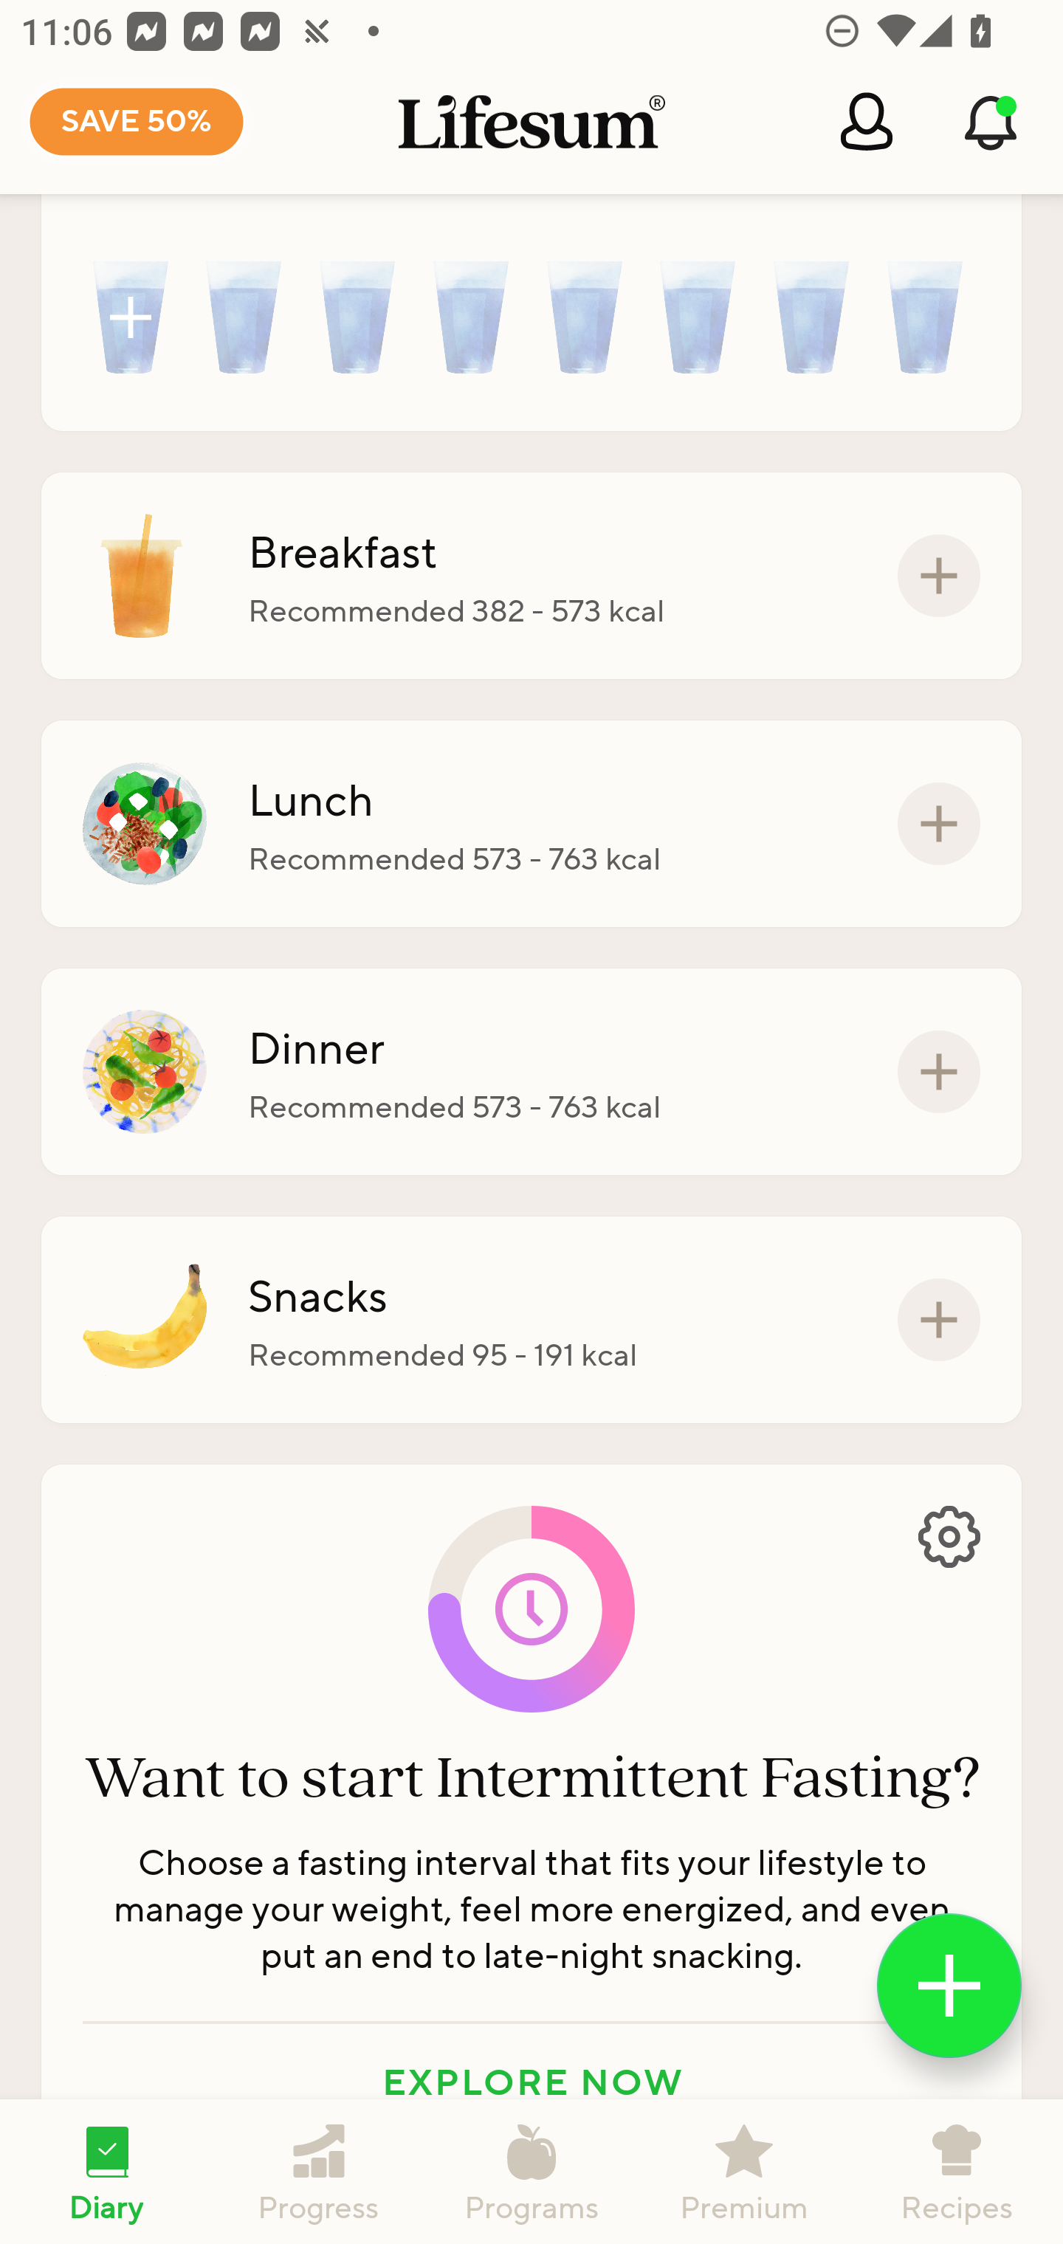 This screenshot has height=2244, width=1063. Describe the element at coordinates (531, 1072) in the screenshot. I see `Dinner Recommended 573 - 763 kcal` at that location.